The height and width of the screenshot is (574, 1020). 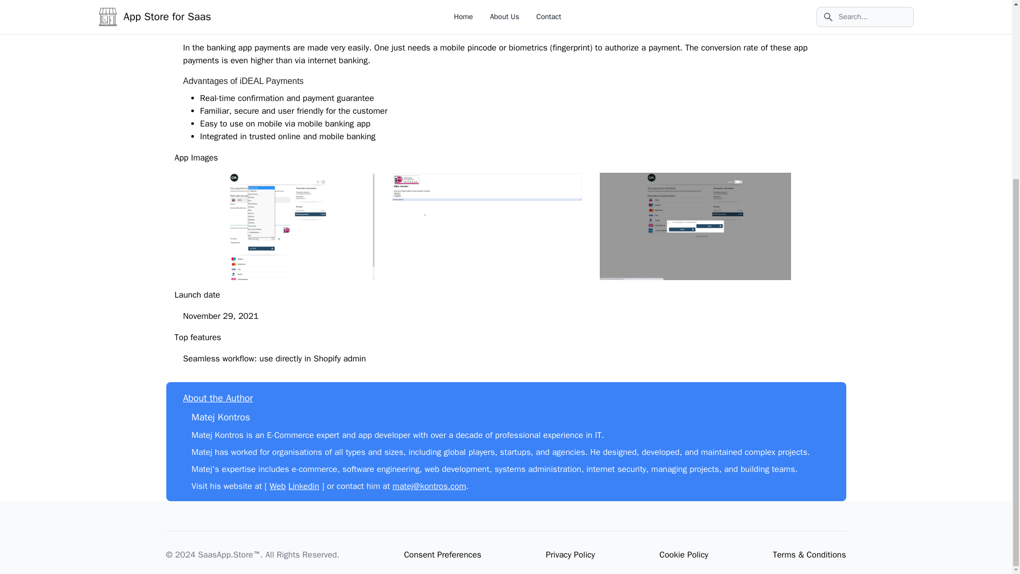 What do you see at coordinates (220, 417) in the screenshot?
I see `Matej Kontros` at bounding box center [220, 417].